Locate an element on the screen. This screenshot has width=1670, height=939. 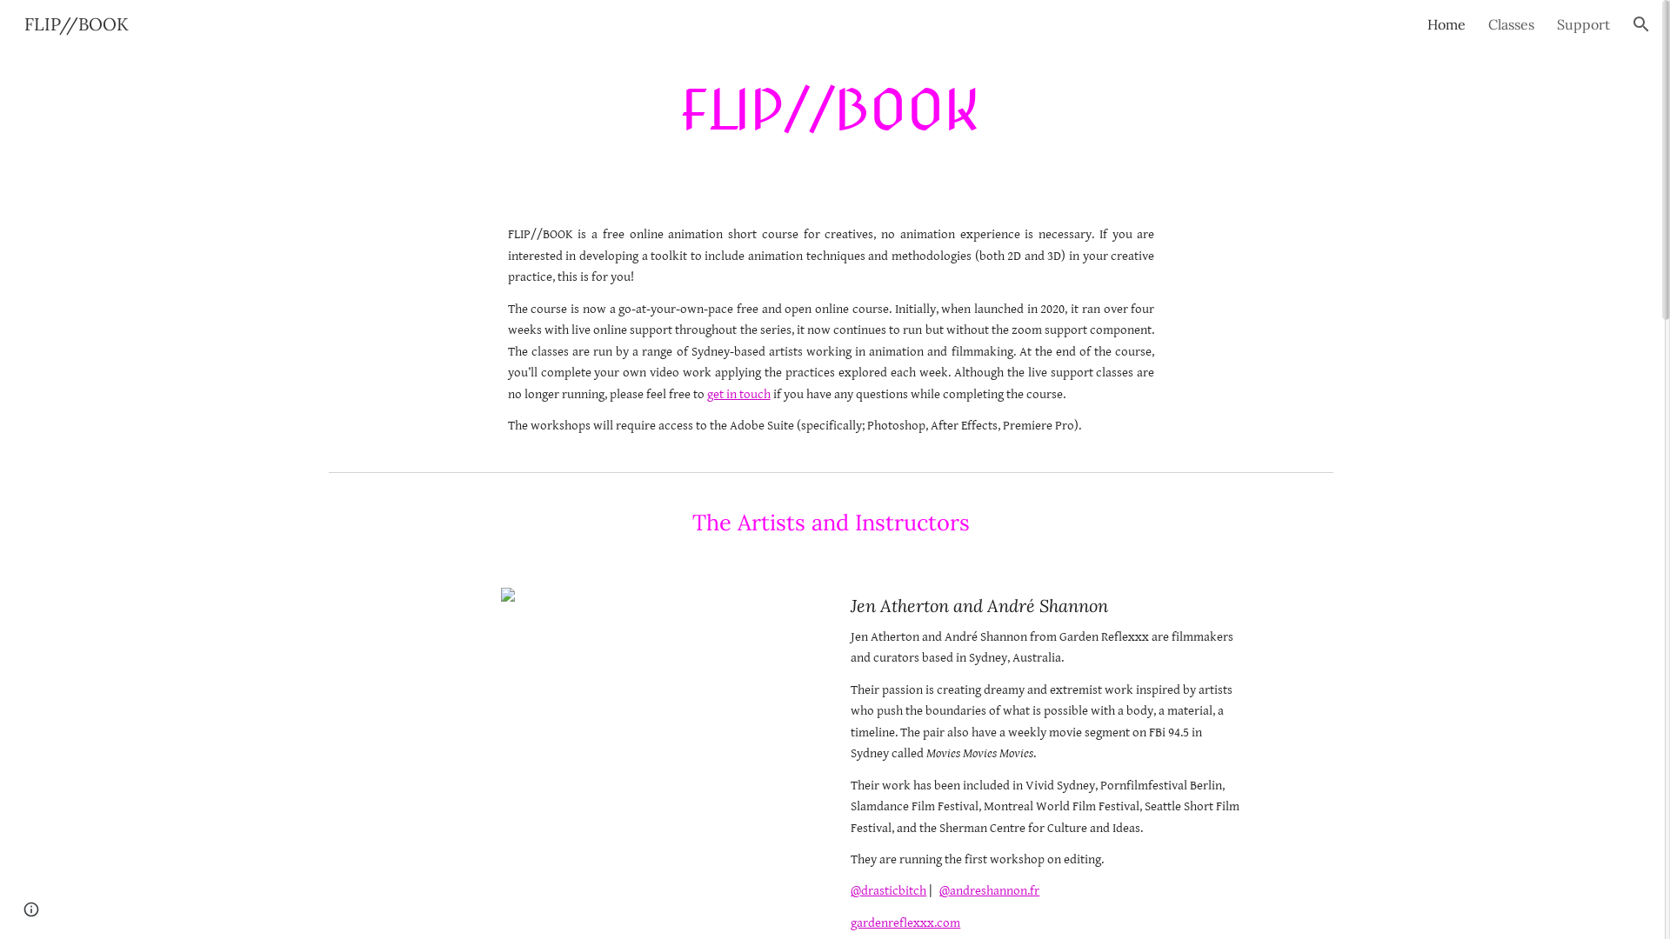
Classes is located at coordinates (1512, 24).